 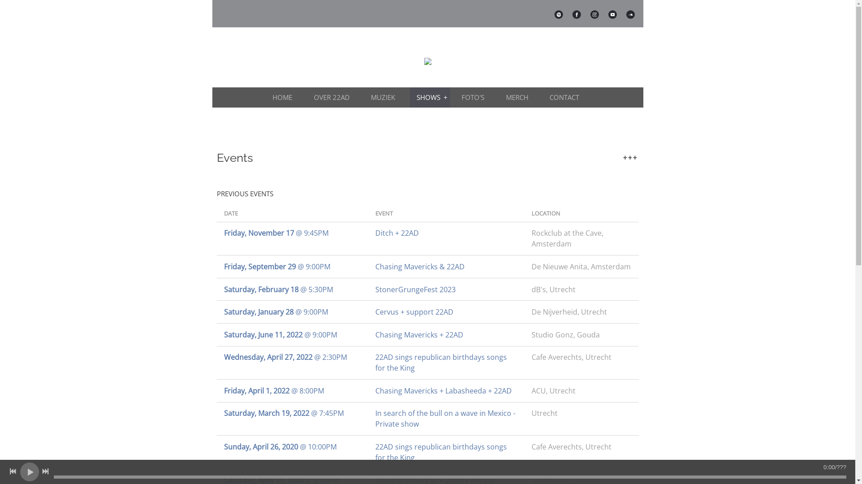 I want to click on Play, so click(x=30, y=471).